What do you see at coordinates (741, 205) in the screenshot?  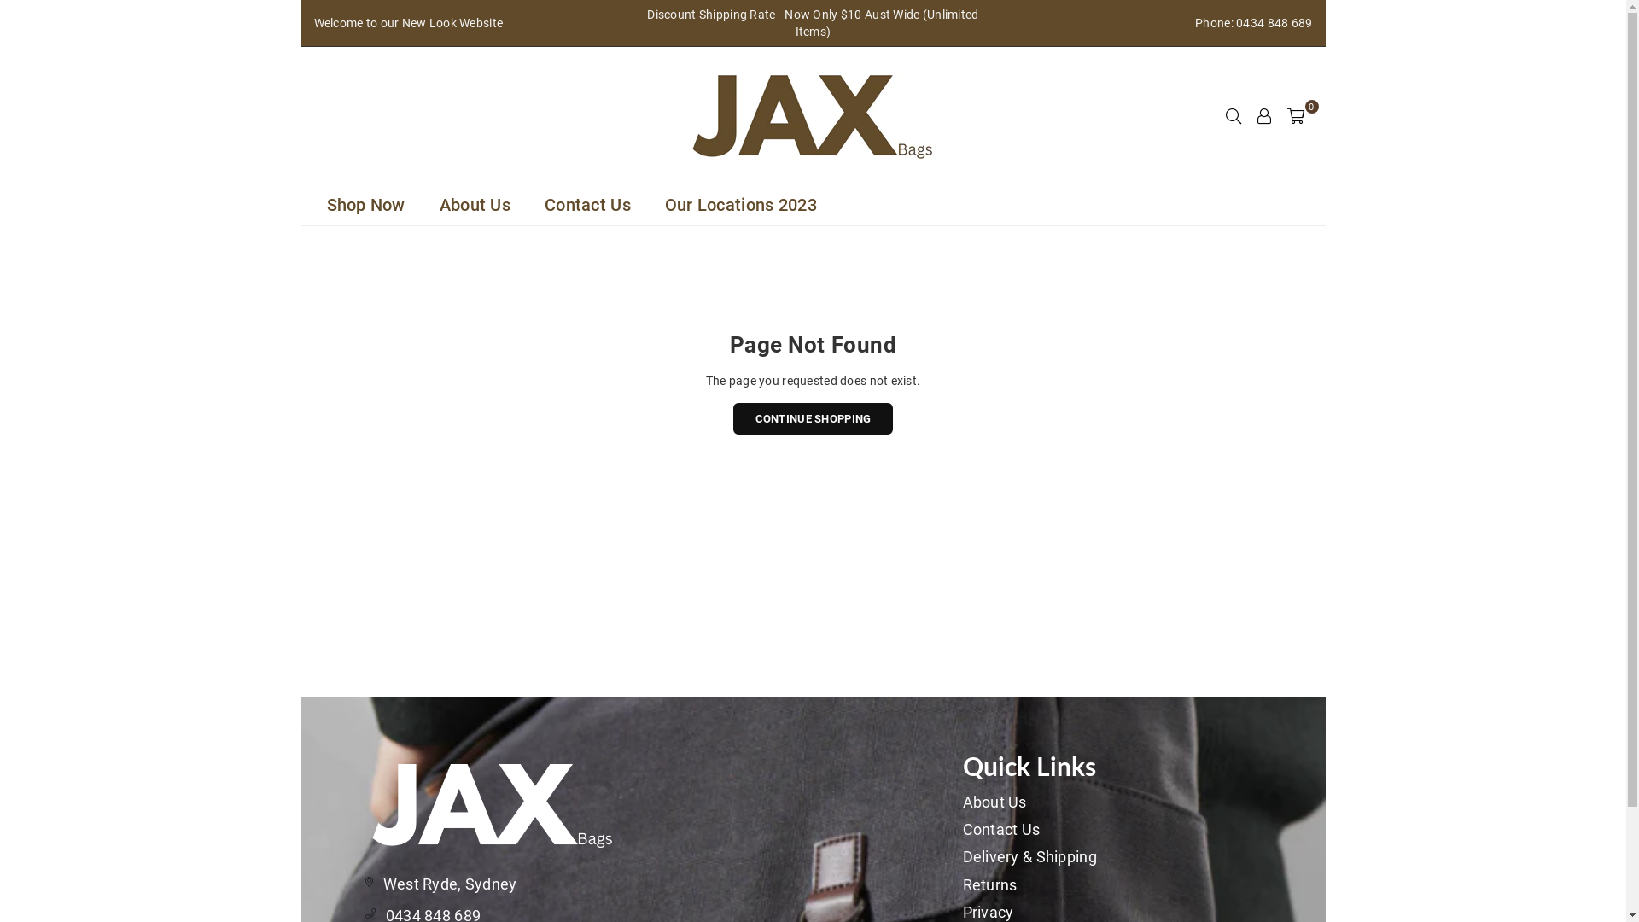 I see `Our Locations 2023` at bounding box center [741, 205].